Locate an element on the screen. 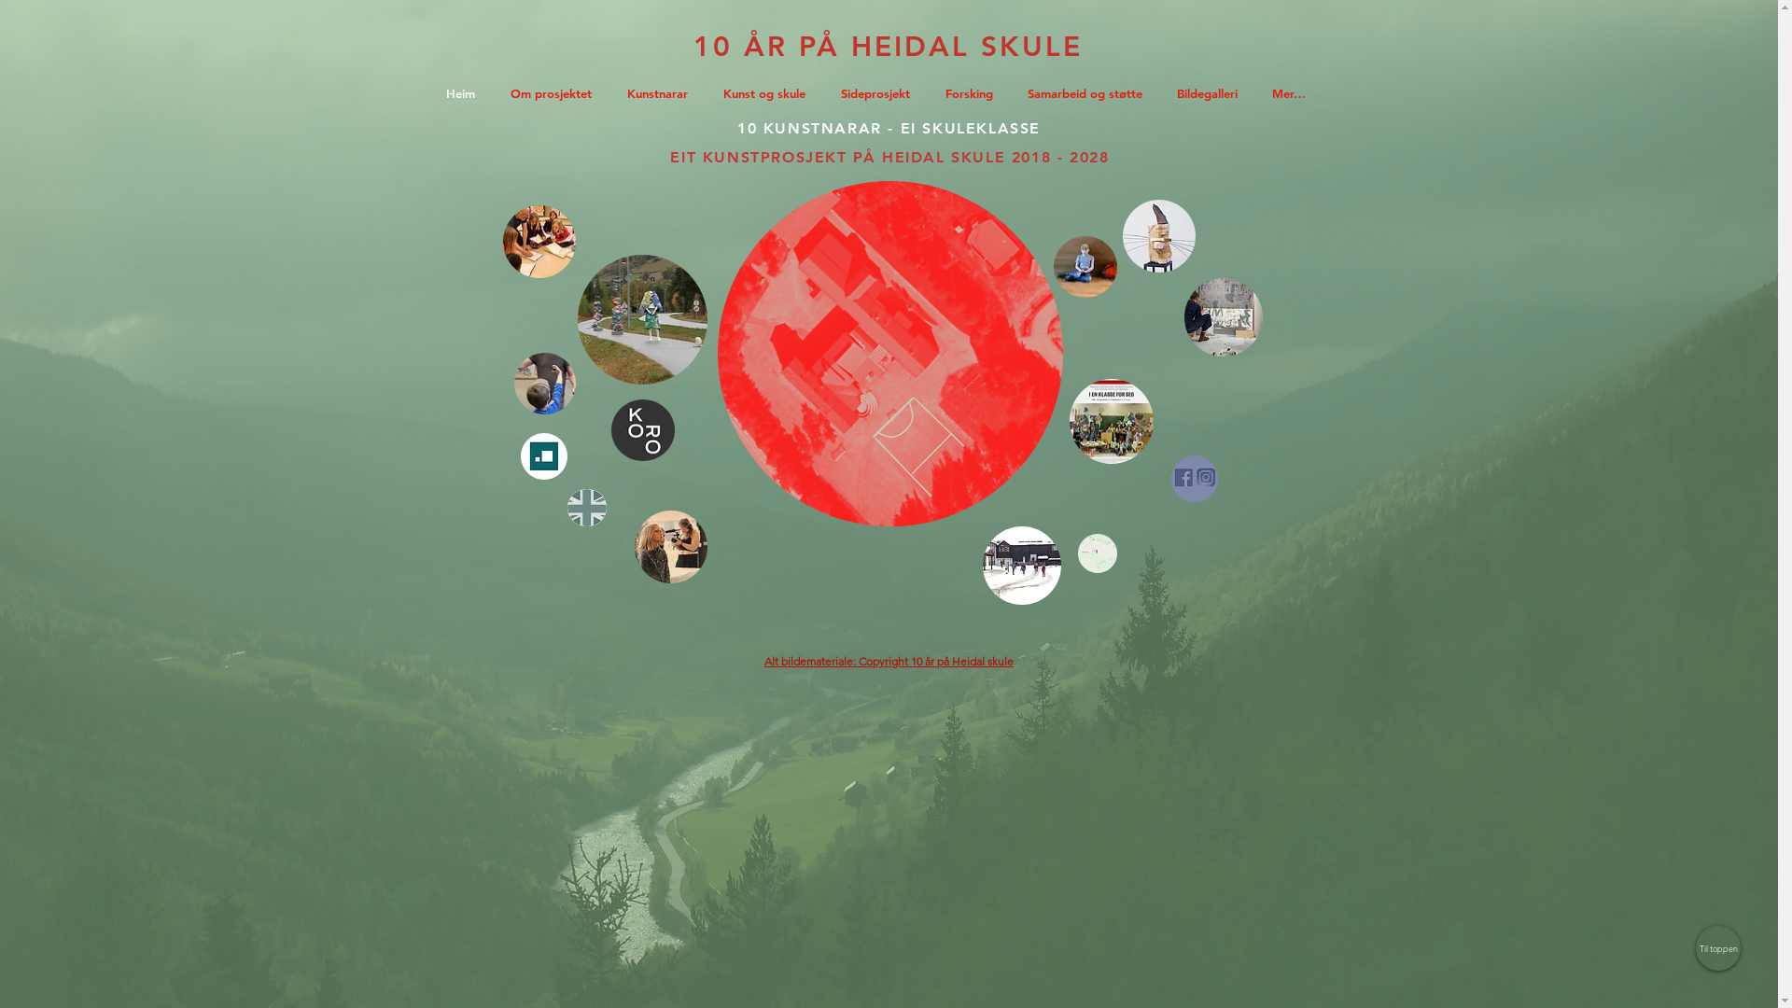  Heidal skule is located at coordinates (1021, 566).